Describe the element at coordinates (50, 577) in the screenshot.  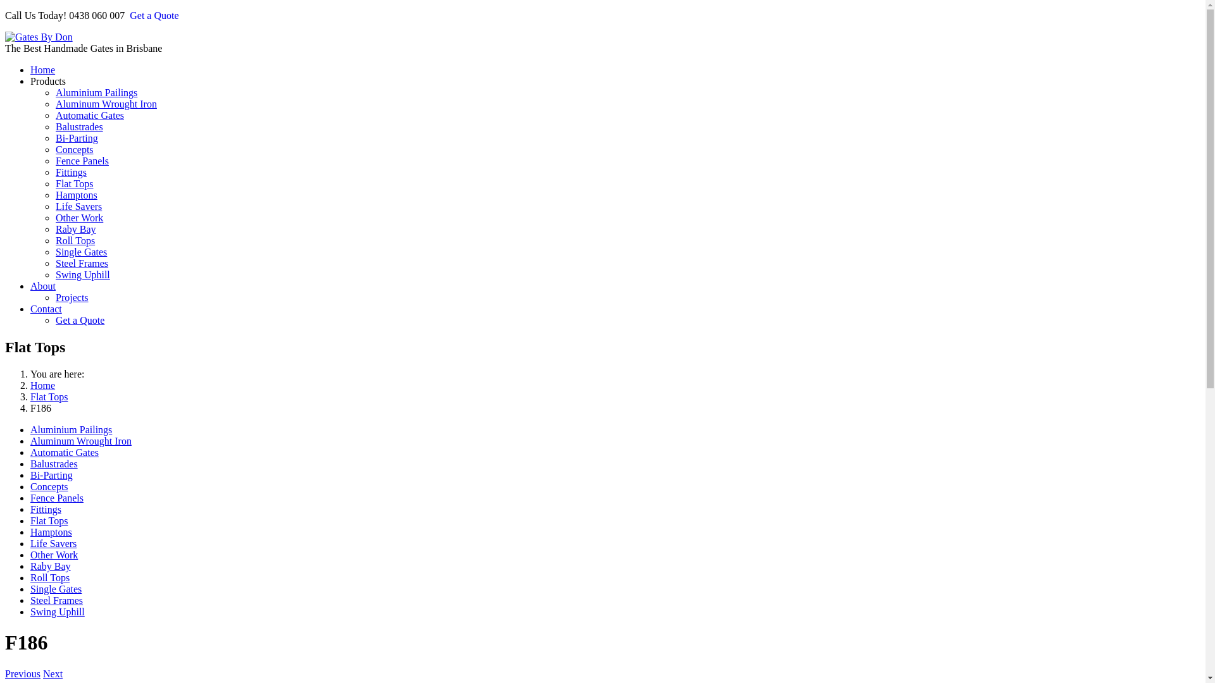
I see `Roll Tops` at that location.